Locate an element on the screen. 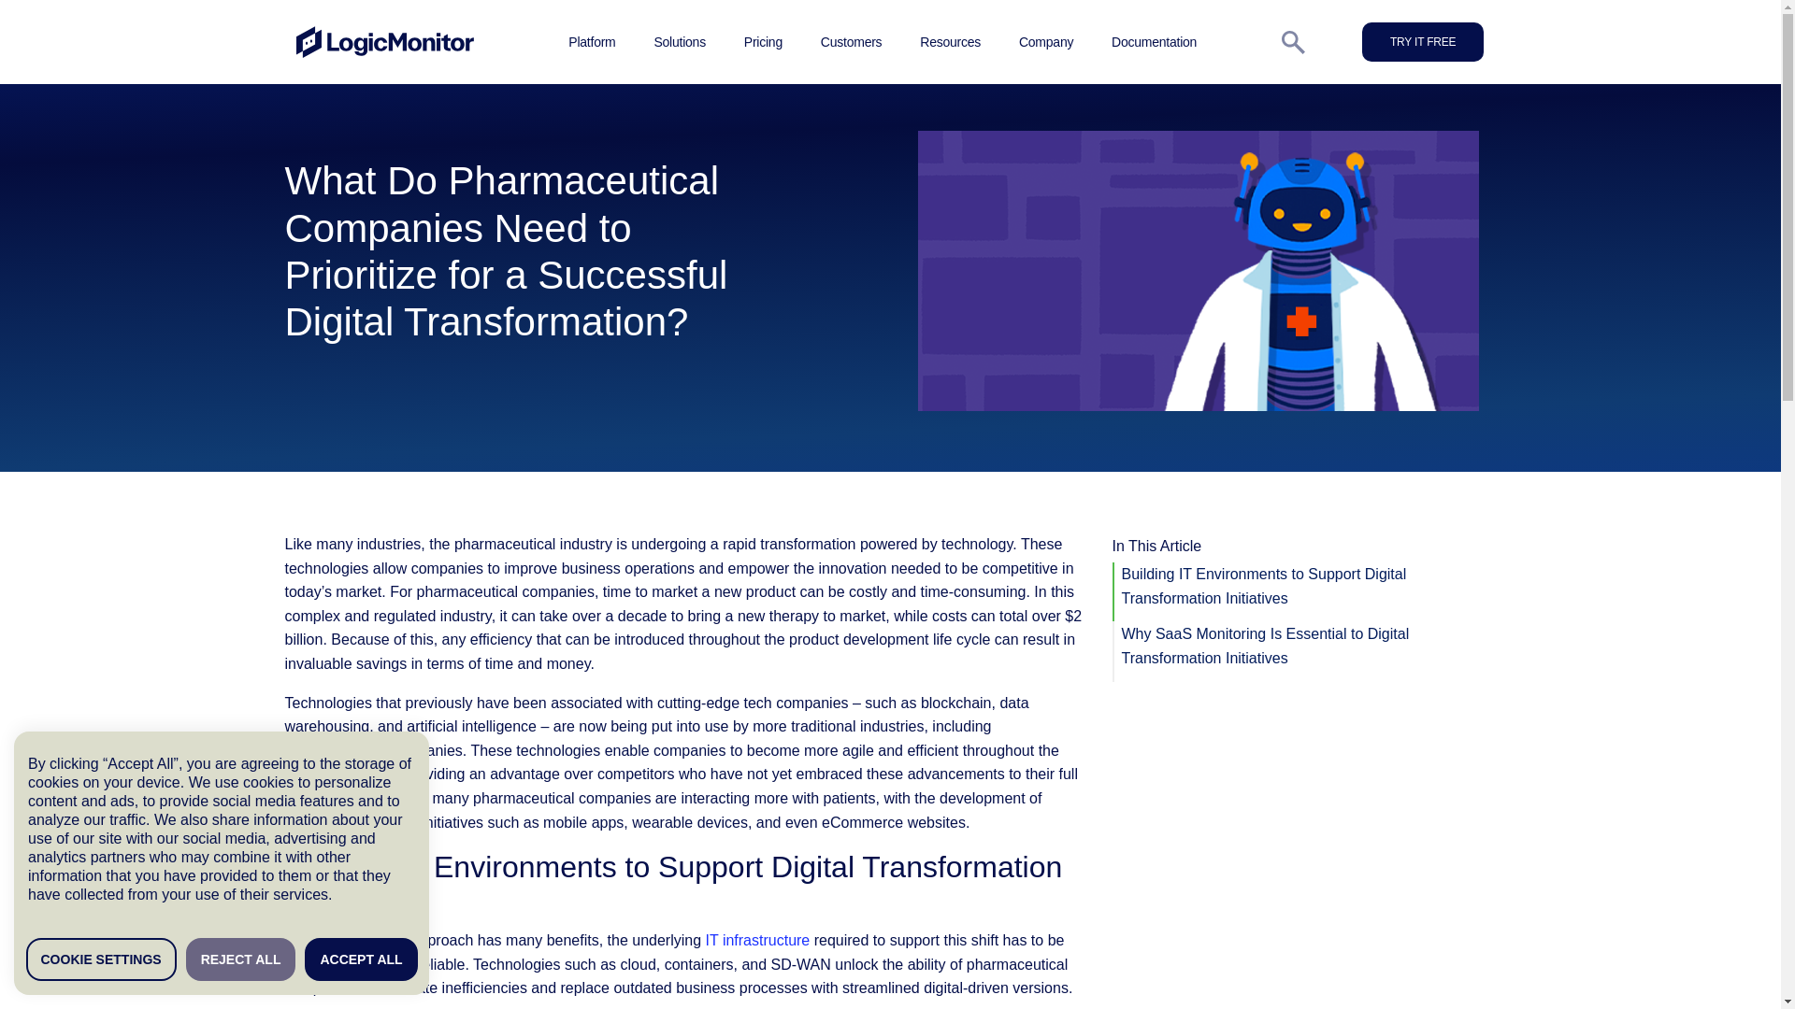  TRY IT FREE is located at coordinates (1423, 41).